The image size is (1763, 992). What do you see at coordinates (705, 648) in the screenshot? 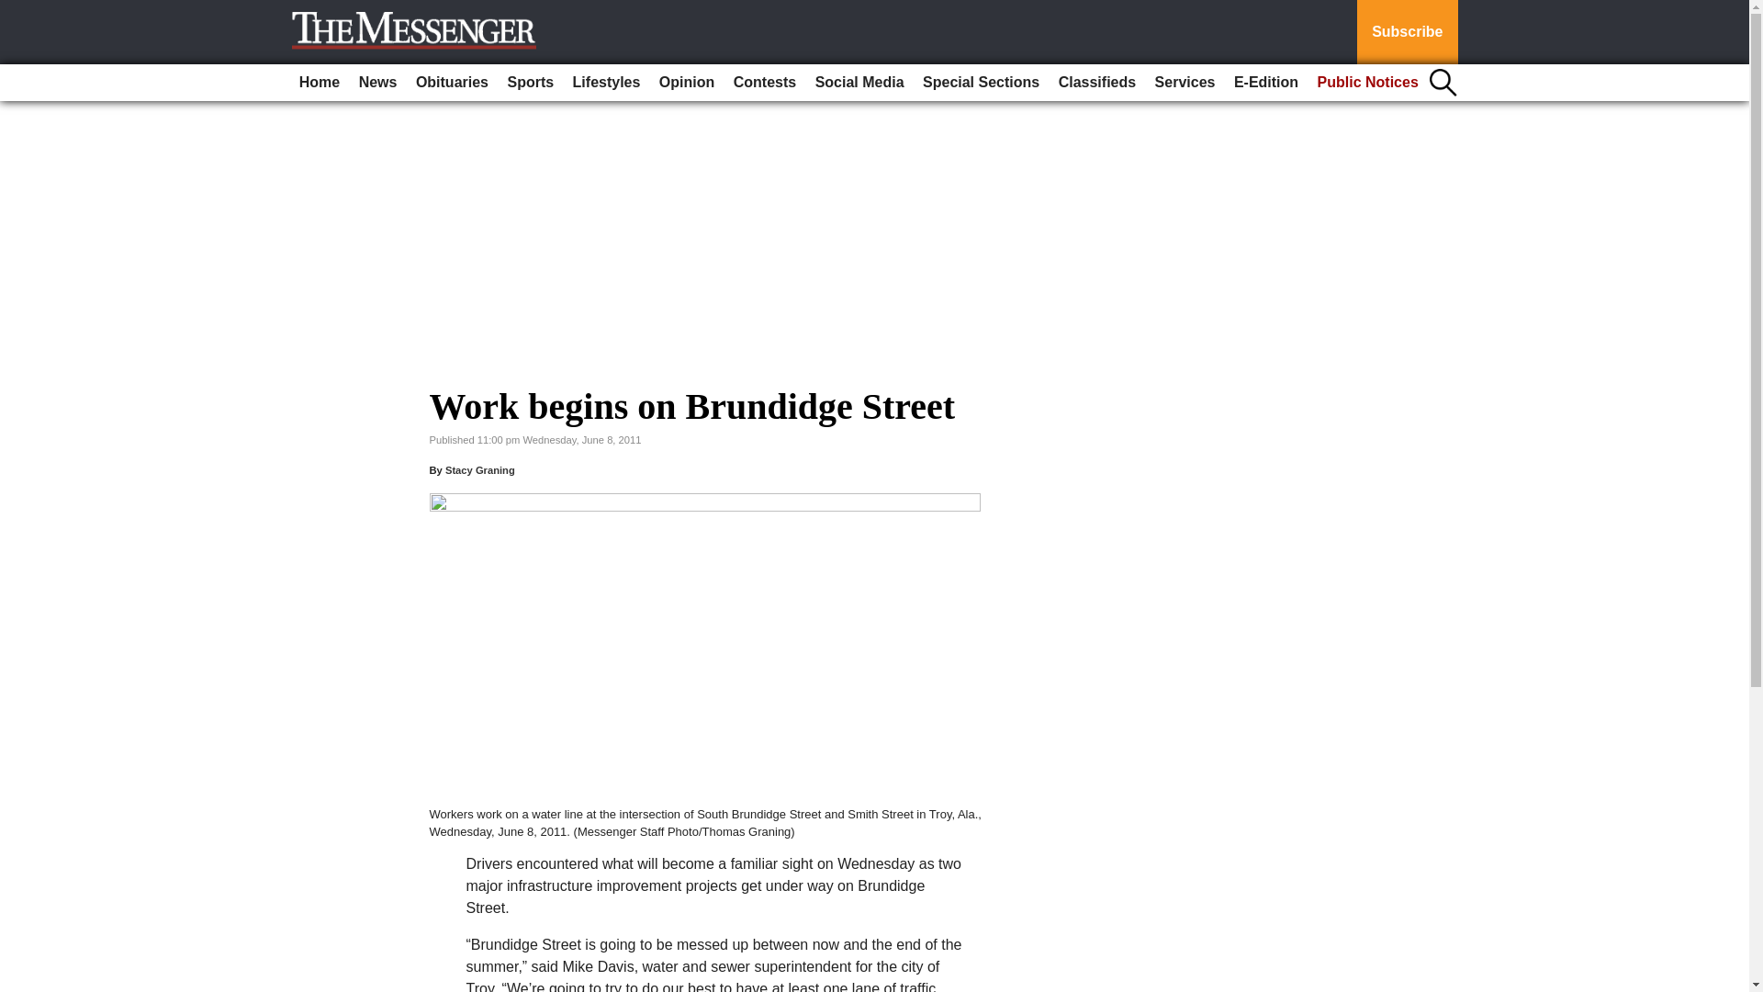
I see `6.9.Construction.tg.1.web` at bounding box center [705, 648].